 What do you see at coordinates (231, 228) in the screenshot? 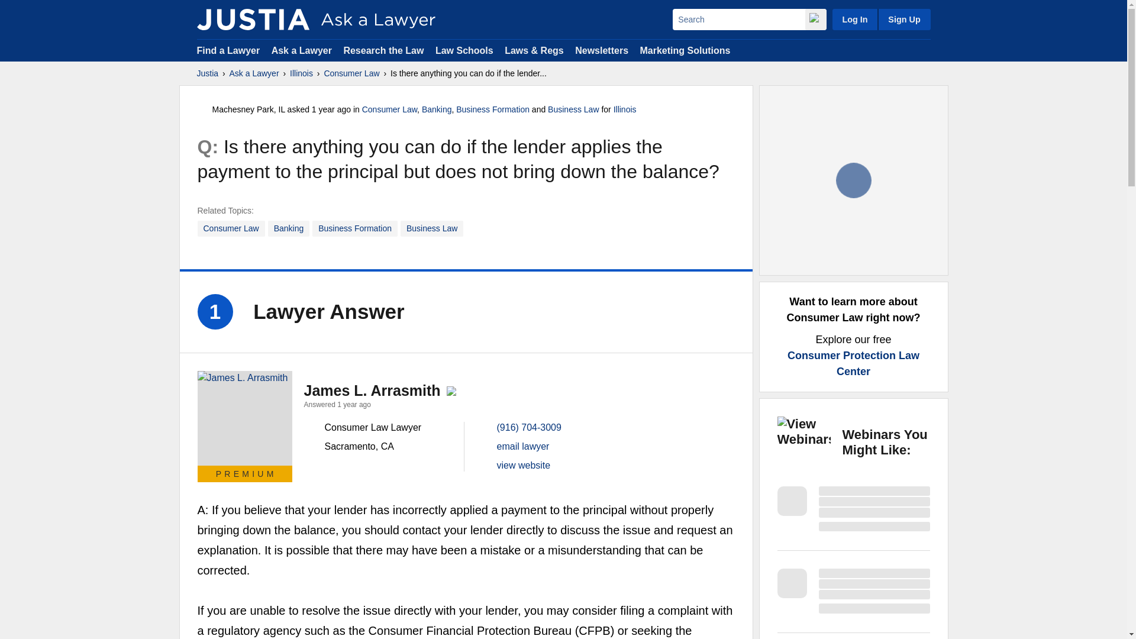
I see `Consumer Law` at bounding box center [231, 228].